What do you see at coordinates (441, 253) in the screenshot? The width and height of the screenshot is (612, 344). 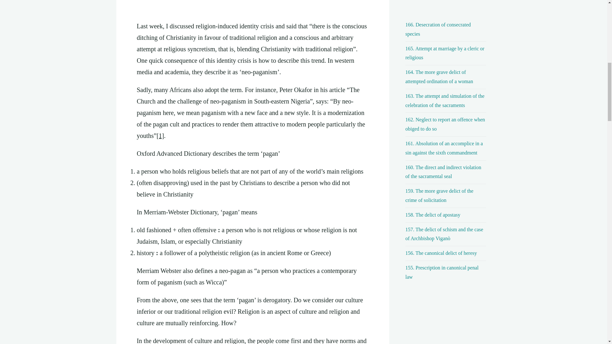 I see `156. The canonical delict of heresy` at bounding box center [441, 253].